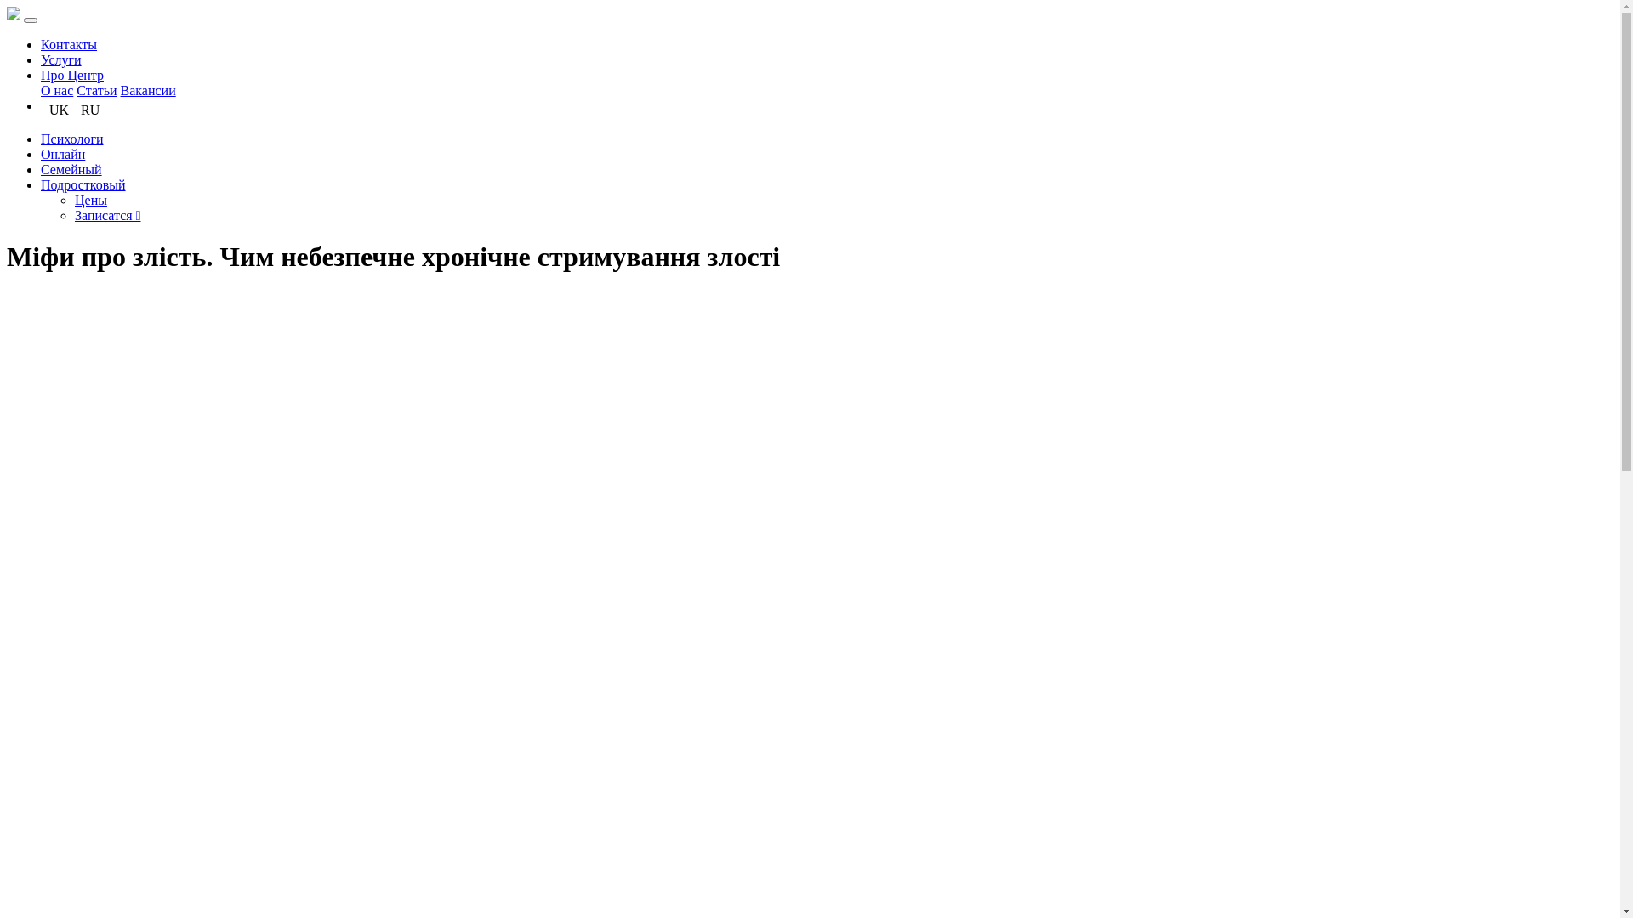 This screenshot has height=918, width=1633. I want to click on RU, so click(90, 110).